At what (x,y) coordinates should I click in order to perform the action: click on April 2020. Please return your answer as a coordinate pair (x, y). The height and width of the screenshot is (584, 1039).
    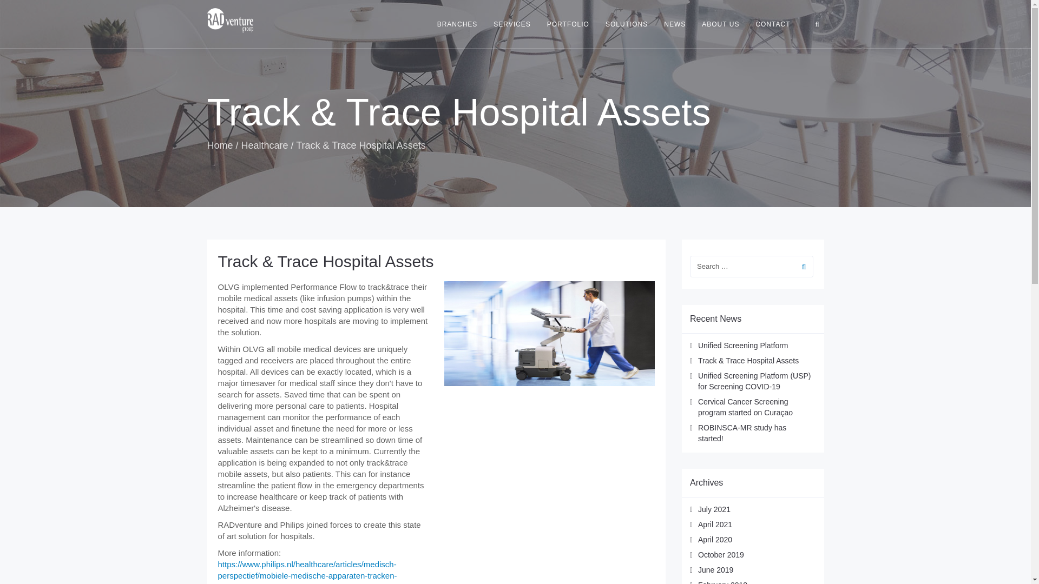
    Looking at the image, I should click on (715, 540).